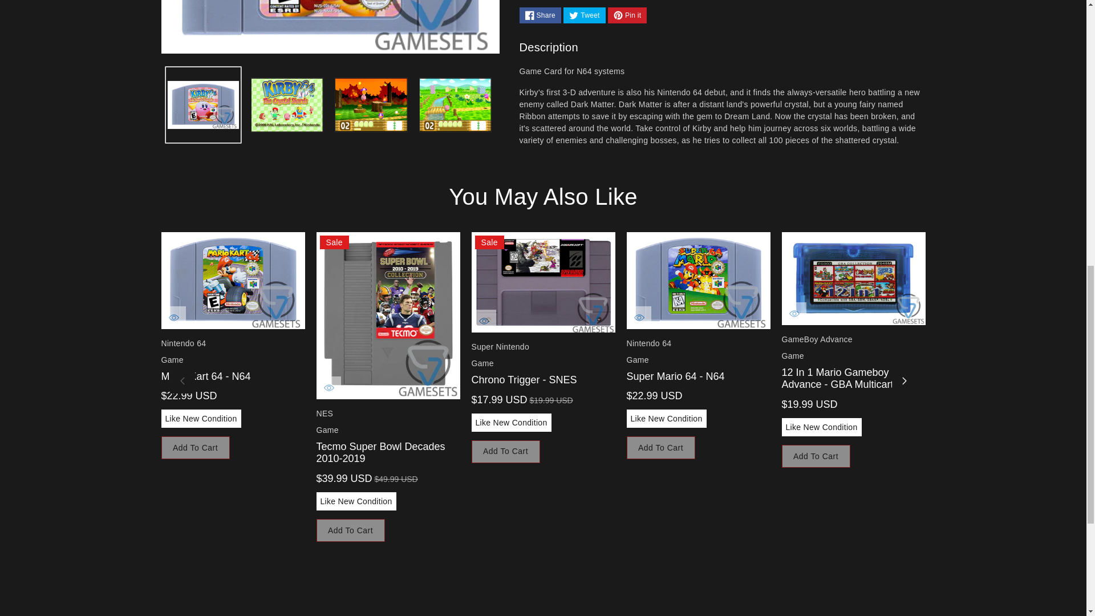 Image resolution: width=1095 pixels, height=616 pixels. I want to click on 12 in 1 Mario Gameboy Advance - GBA Multicart, so click(853, 278).